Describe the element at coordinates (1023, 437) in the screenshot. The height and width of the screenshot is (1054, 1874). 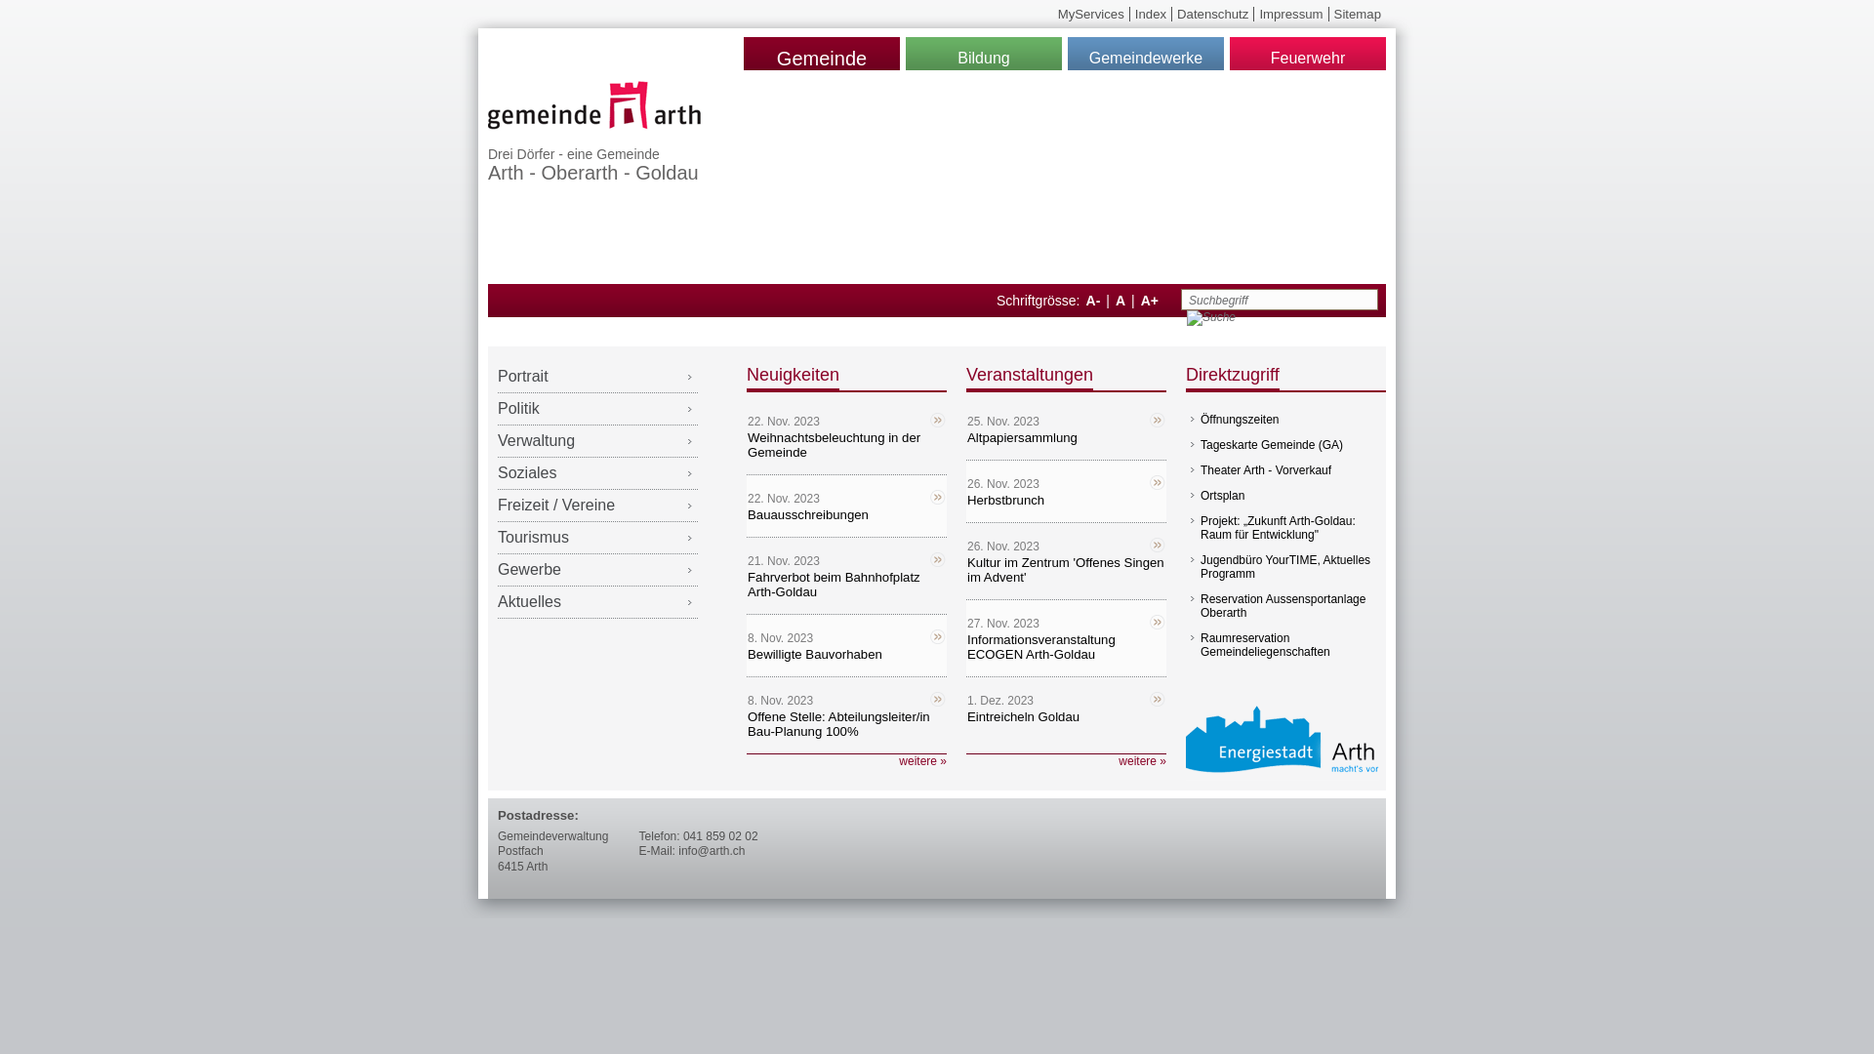
I see `Altpapiersammlung` at that location.